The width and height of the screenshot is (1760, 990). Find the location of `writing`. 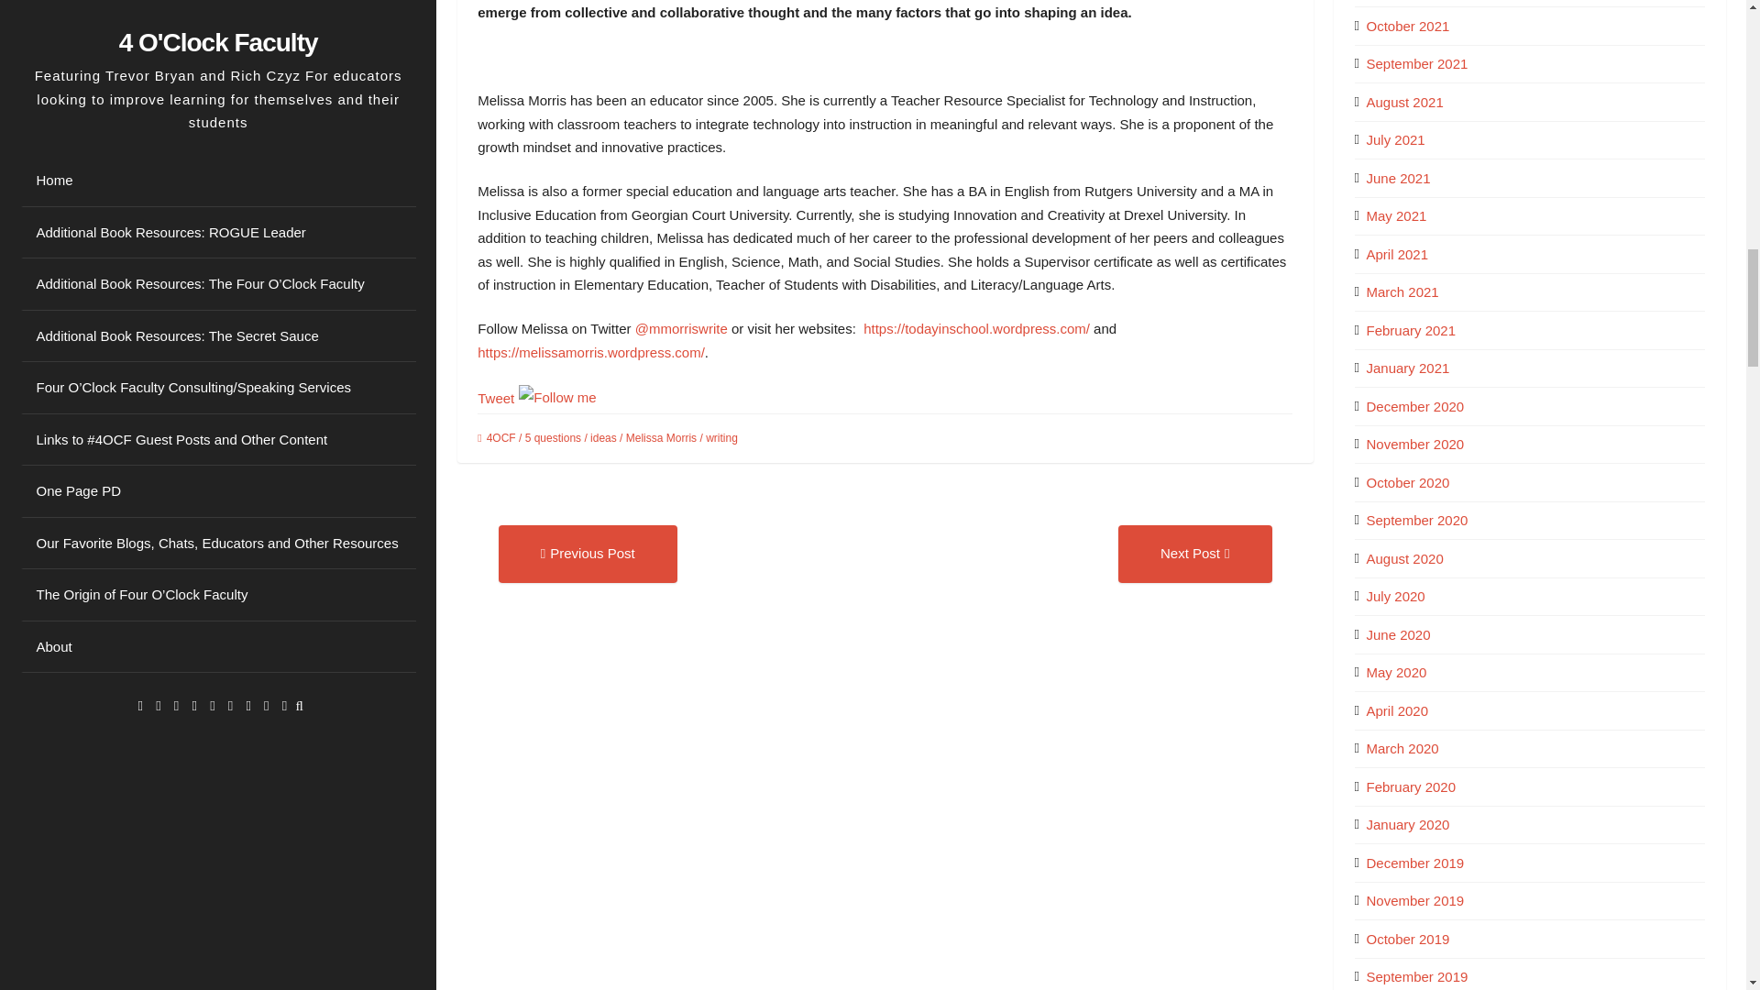

writing is located at coordinates (720, 437).